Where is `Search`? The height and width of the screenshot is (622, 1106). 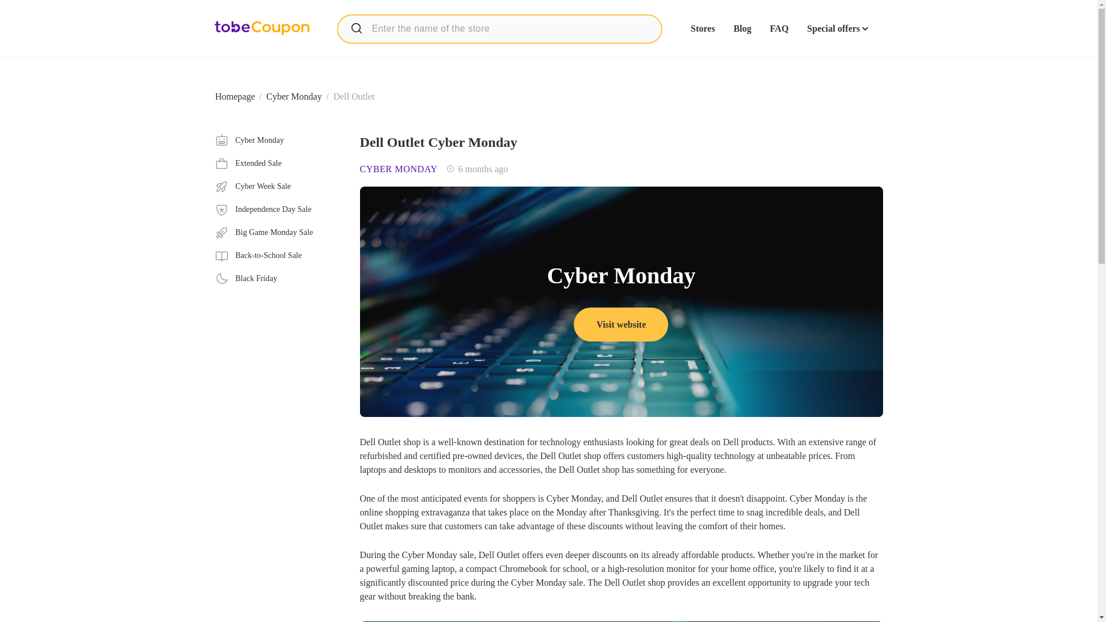
Search is located at coordinates (278, 141).